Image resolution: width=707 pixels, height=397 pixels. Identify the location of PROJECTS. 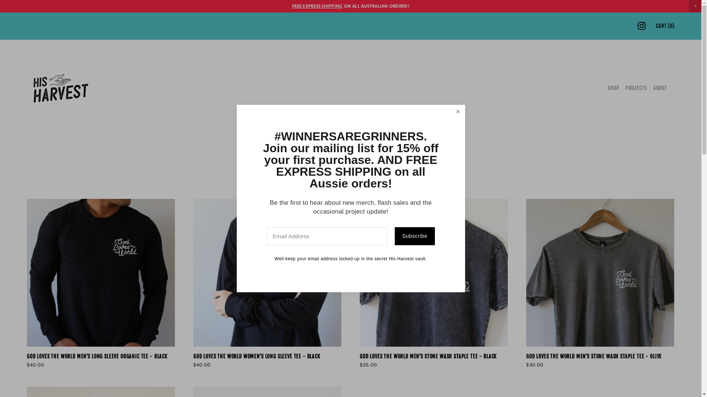
(636, 88).